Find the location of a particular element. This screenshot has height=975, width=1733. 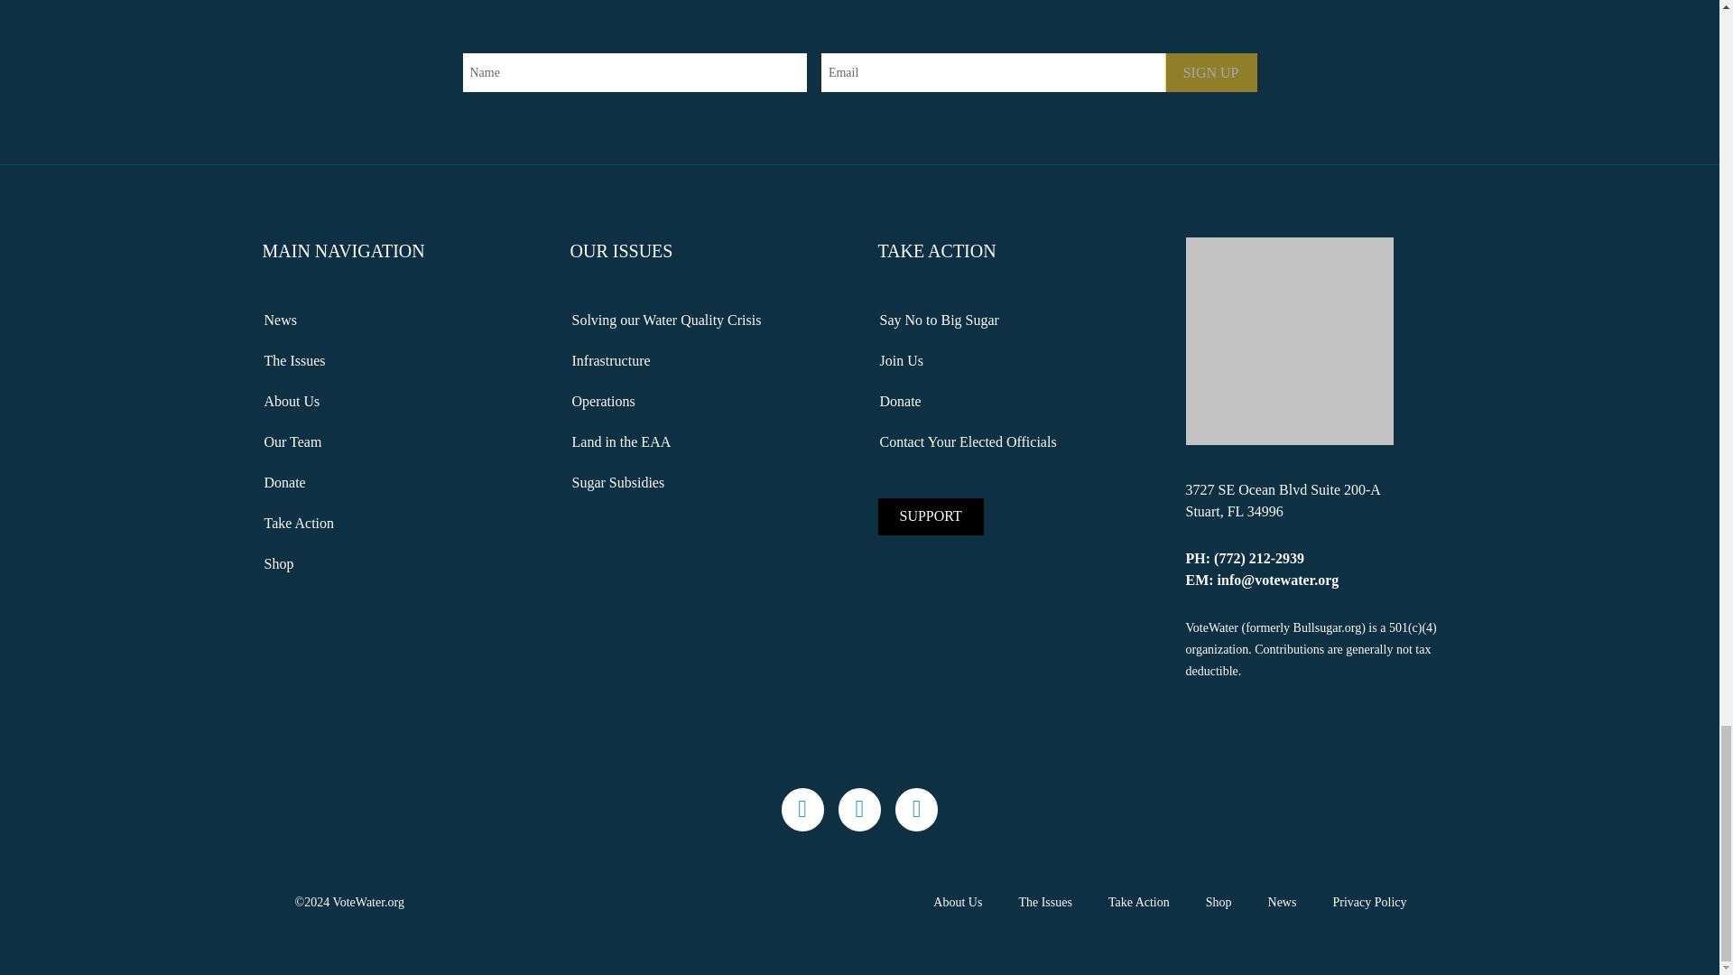

Donate is located at coordinates (397, 483).